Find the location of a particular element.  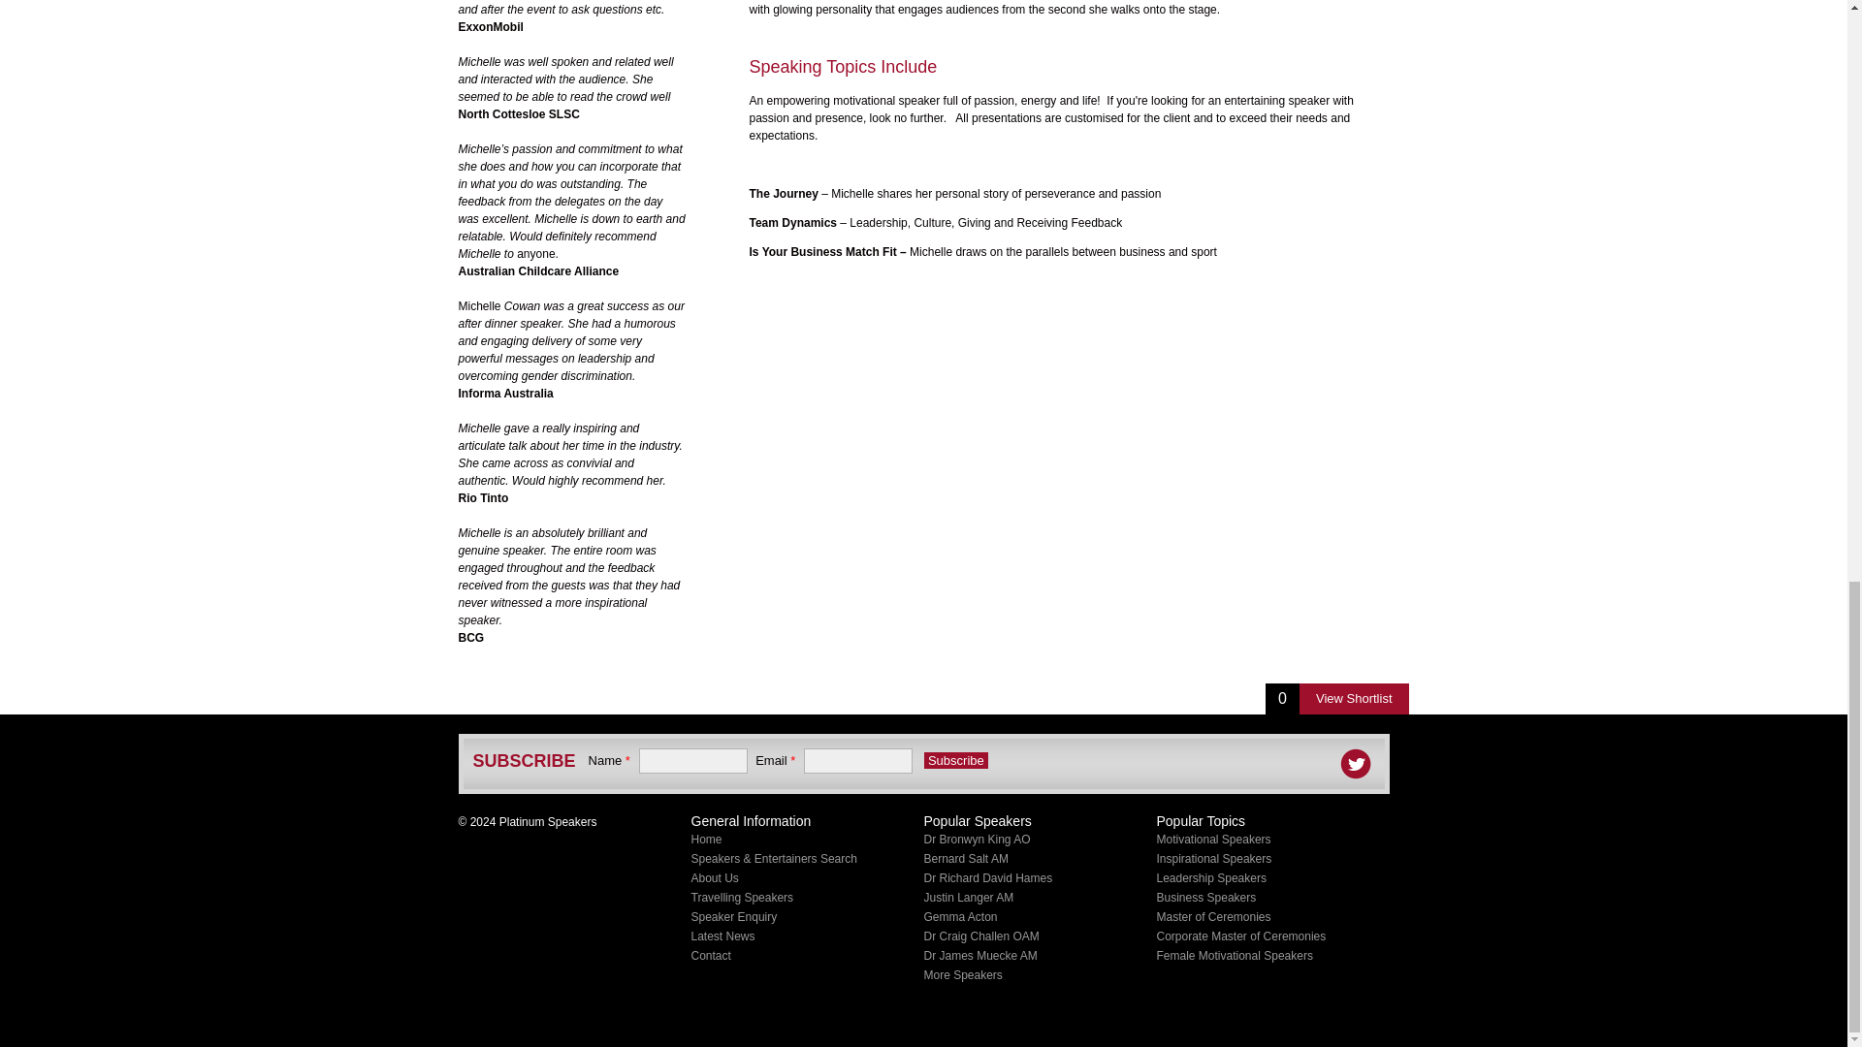

Travelling Speakers is located at coordinates (741, 898).